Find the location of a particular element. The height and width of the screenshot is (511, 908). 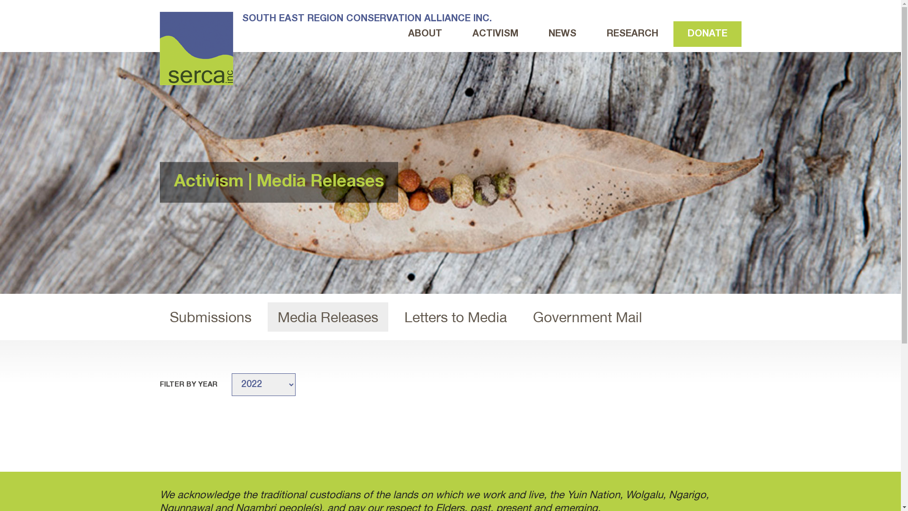

NEWS is located at coordinates (563, 34).